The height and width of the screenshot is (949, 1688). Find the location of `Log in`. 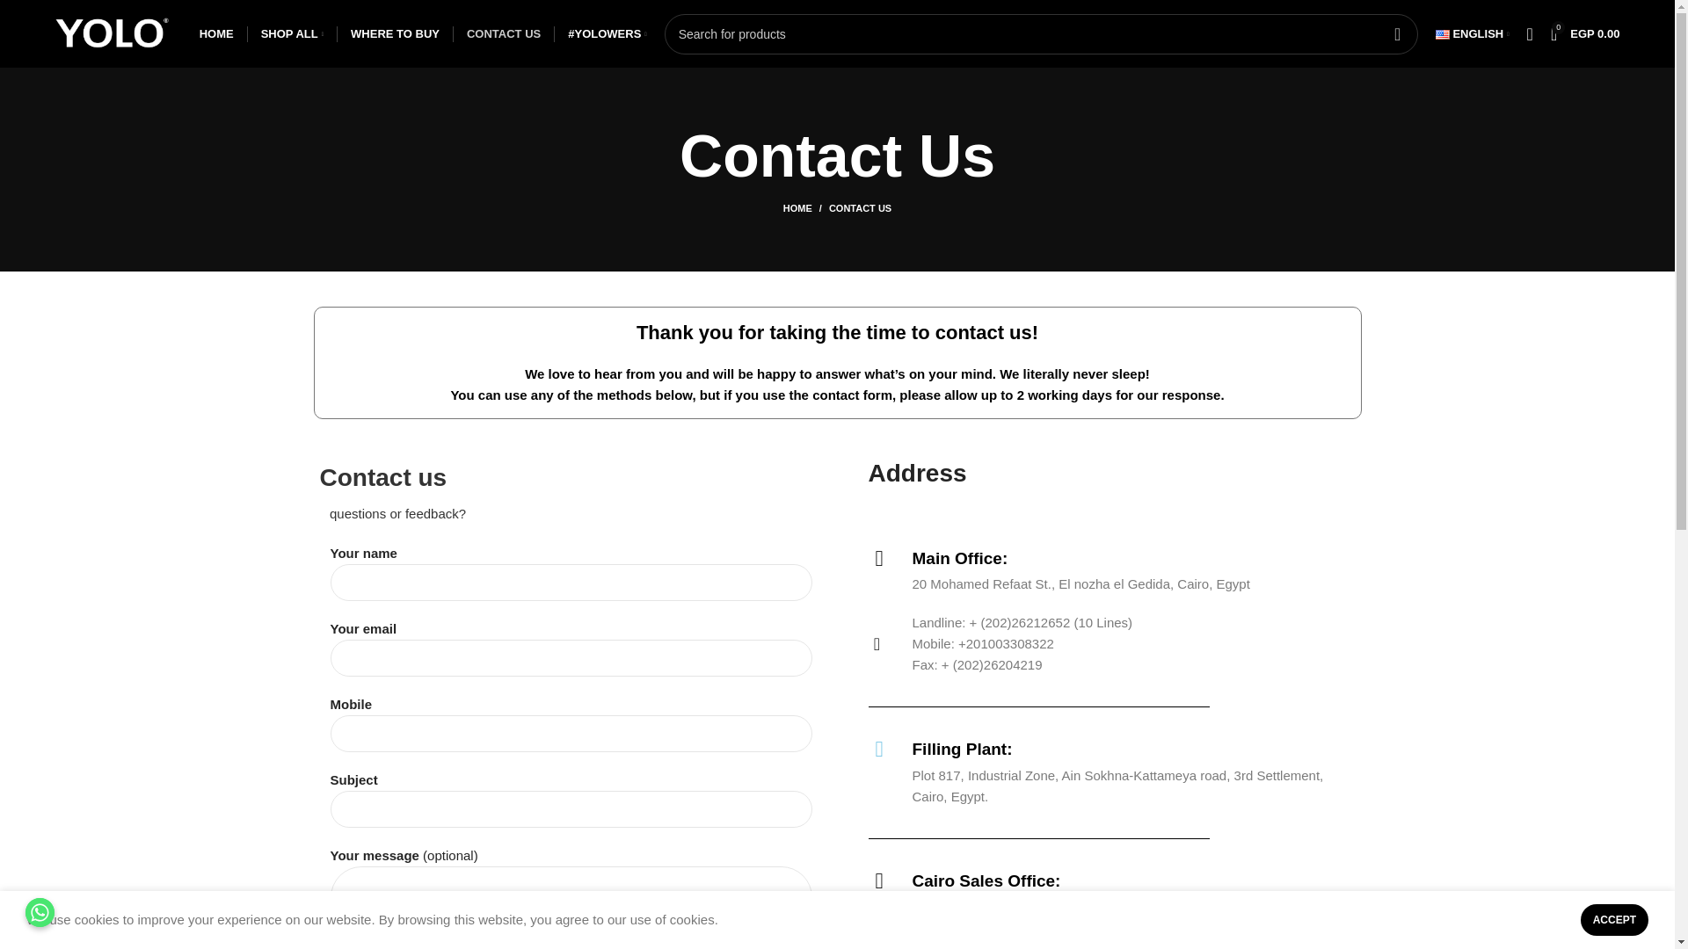

Log in is located at coordinates (1387, 318).